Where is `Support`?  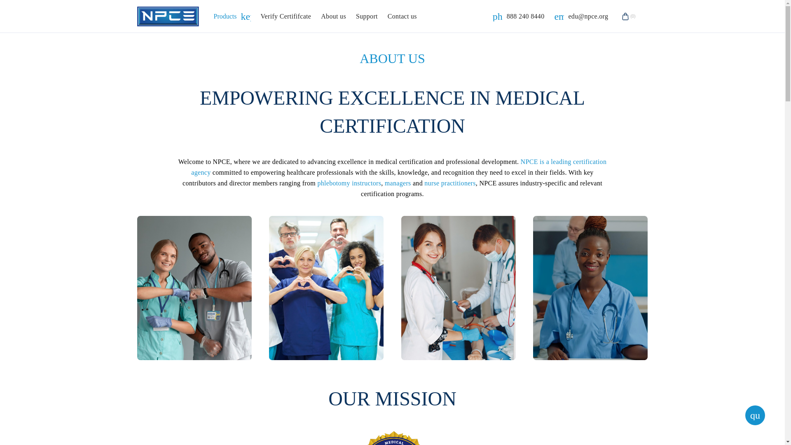
Support is located at coordinates (519, 16).